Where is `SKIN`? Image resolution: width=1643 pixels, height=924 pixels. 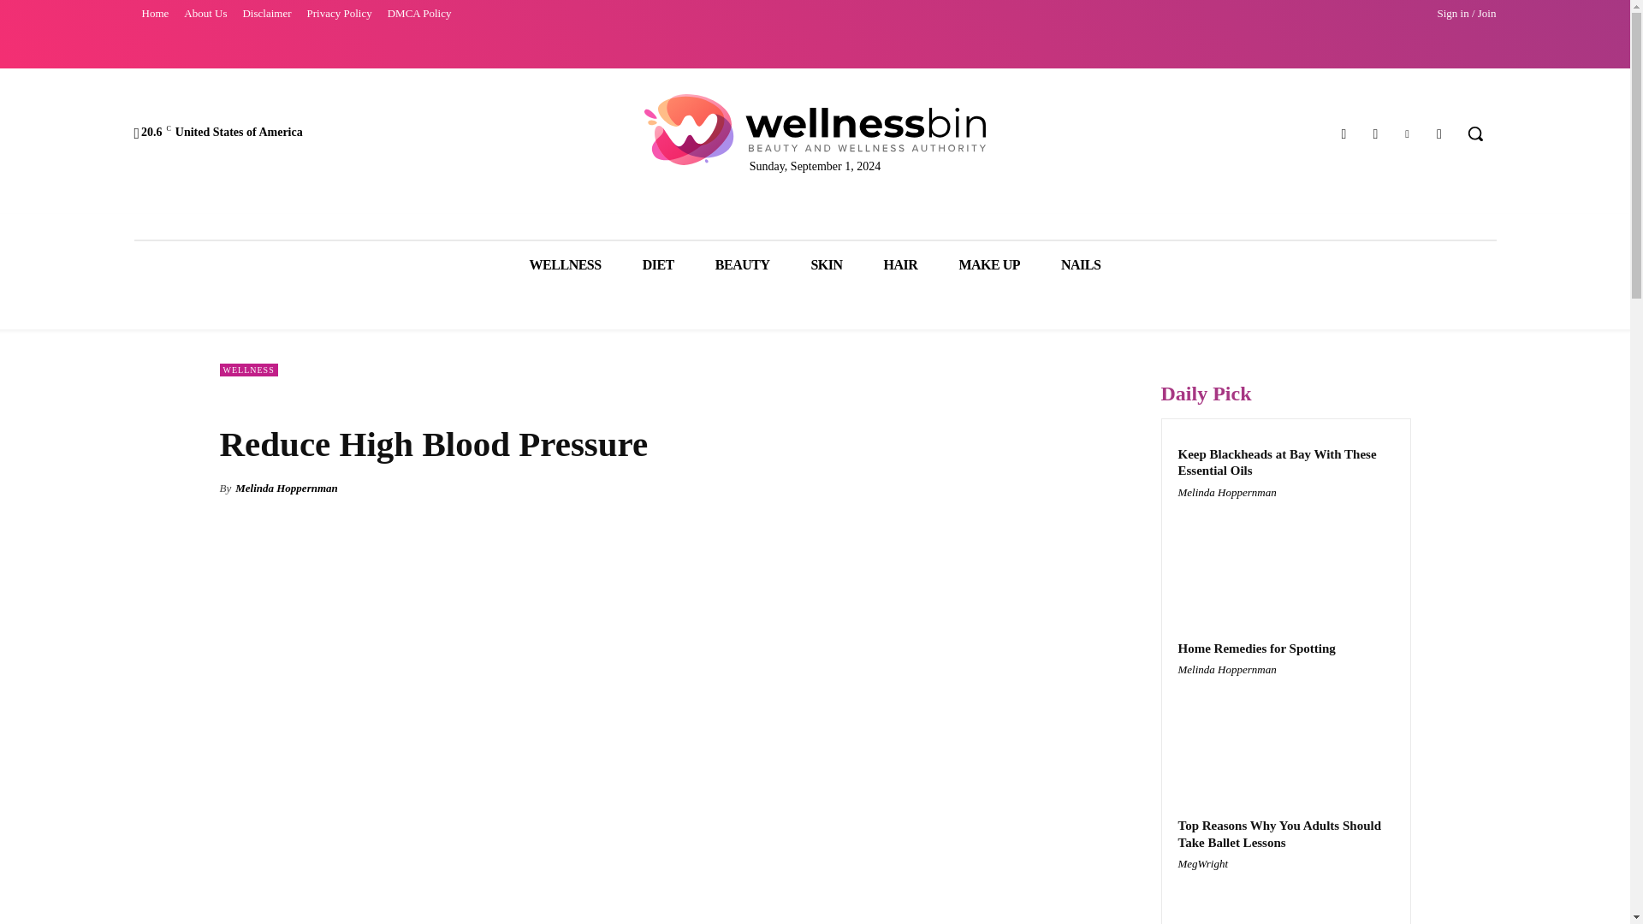 SKIN is located at coordinates (827, 264).